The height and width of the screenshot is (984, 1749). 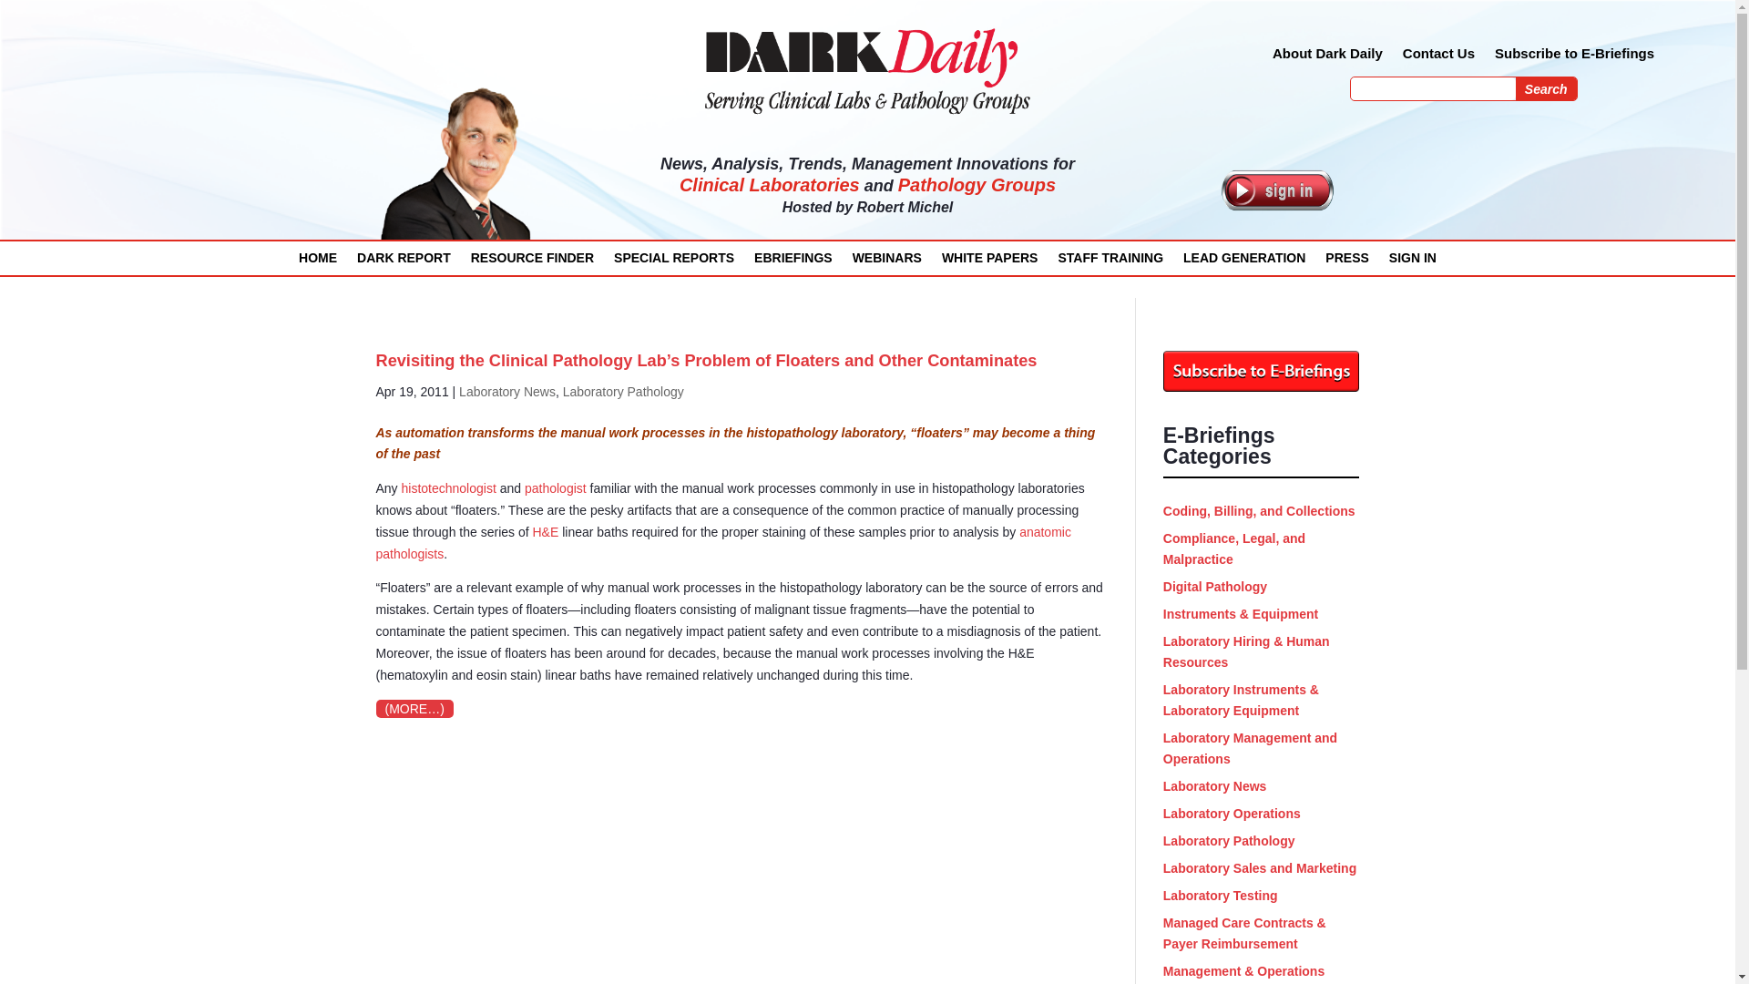 I want to click on About Dark Daily, so click(x=1328, y=56).